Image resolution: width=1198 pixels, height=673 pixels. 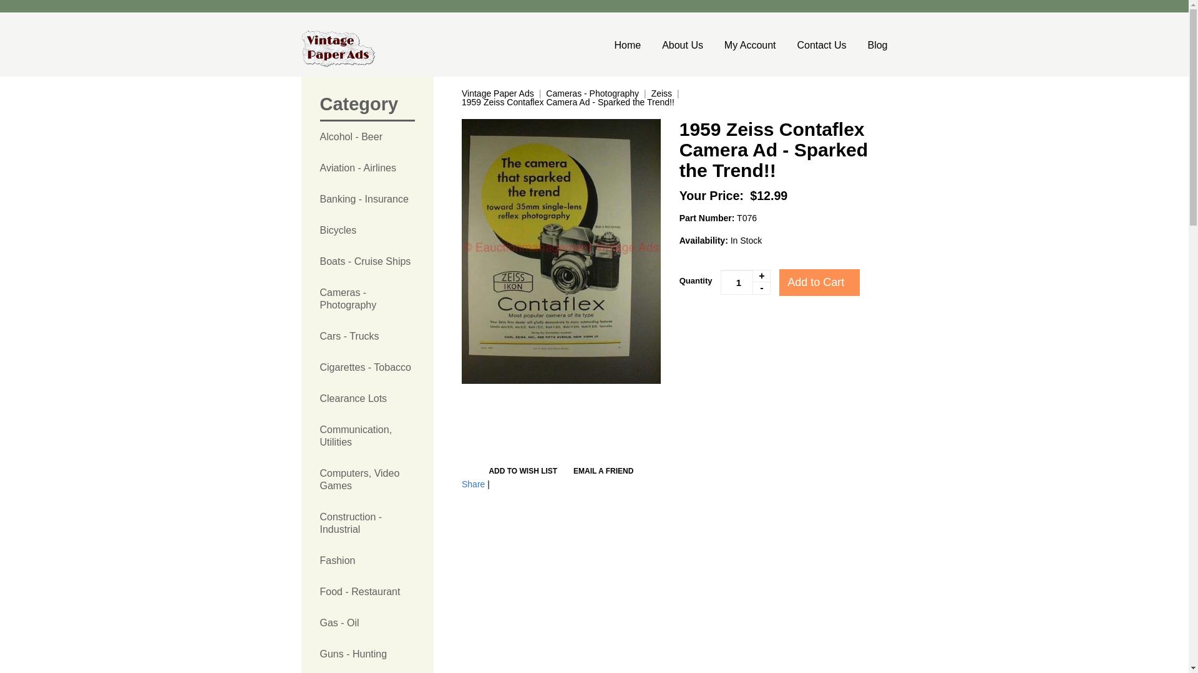 I want to click on Communication, Utilities, so click(x=367, y=436).